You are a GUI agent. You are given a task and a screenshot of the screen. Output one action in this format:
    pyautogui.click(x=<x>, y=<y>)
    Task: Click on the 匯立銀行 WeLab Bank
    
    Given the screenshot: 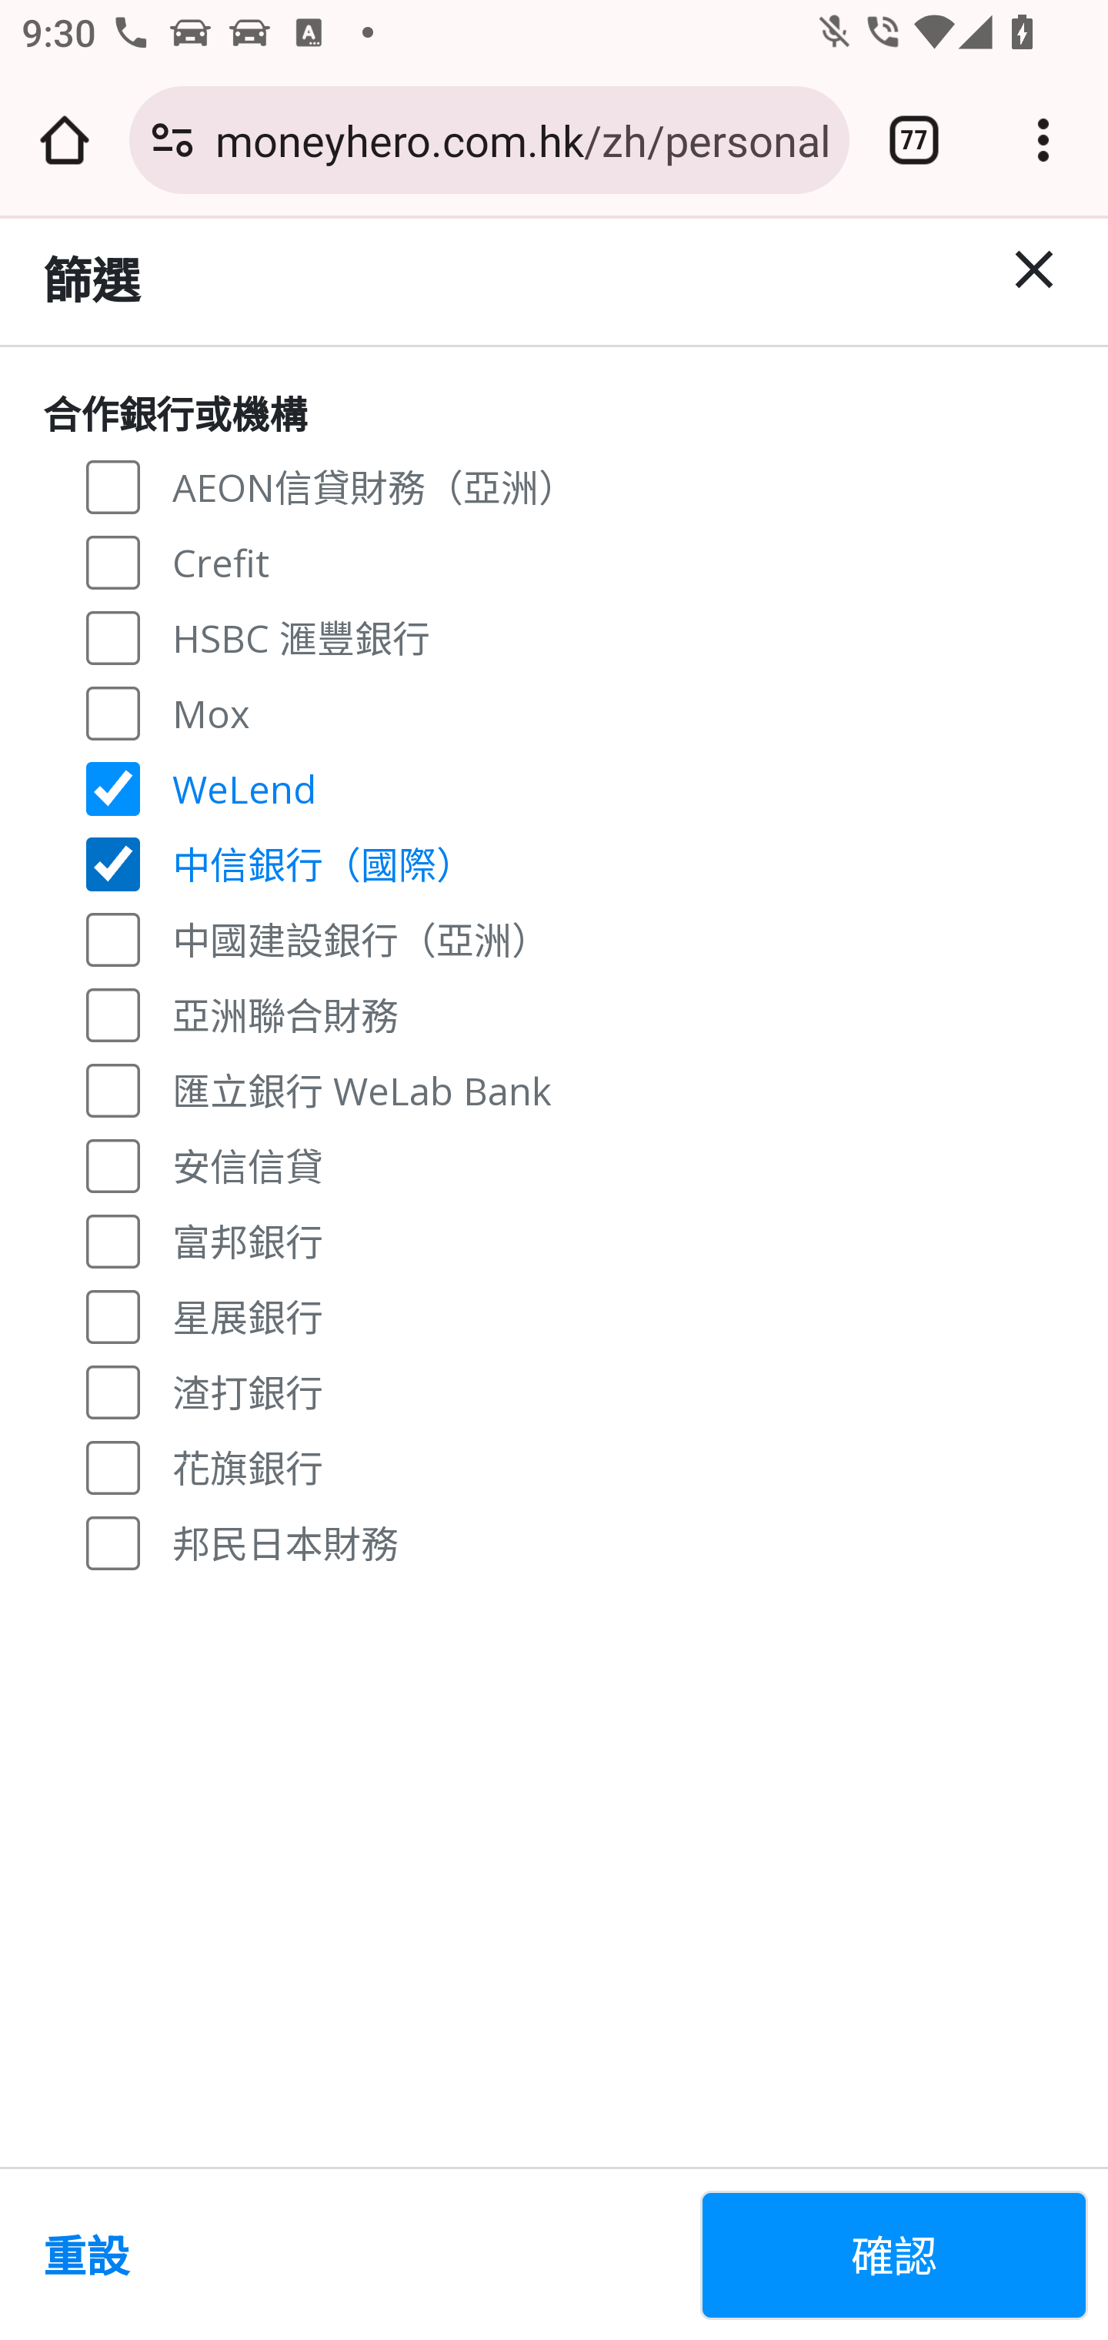 What is the action you would take?
    pyautogui.click(x=114, y=1090)
    